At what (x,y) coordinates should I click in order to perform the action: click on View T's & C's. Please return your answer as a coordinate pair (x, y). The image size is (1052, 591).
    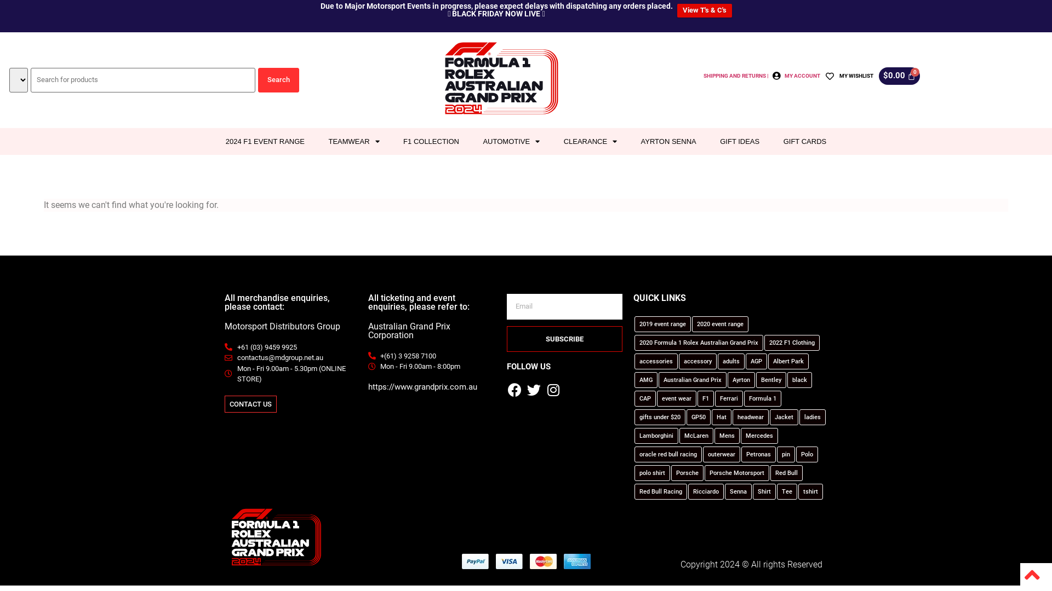
    Looking at the image, I should click on (705, 10).